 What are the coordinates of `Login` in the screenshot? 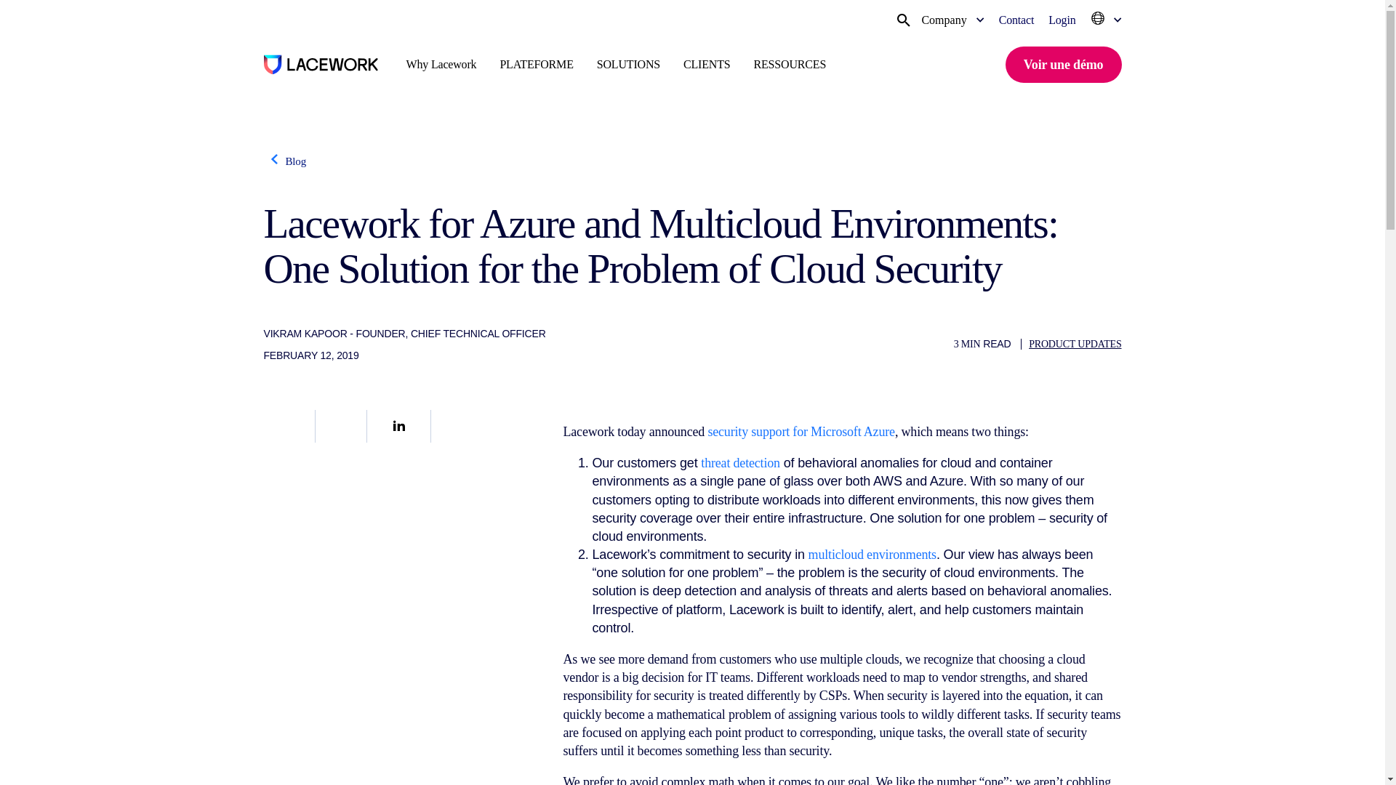 It's located at (1062, 19).